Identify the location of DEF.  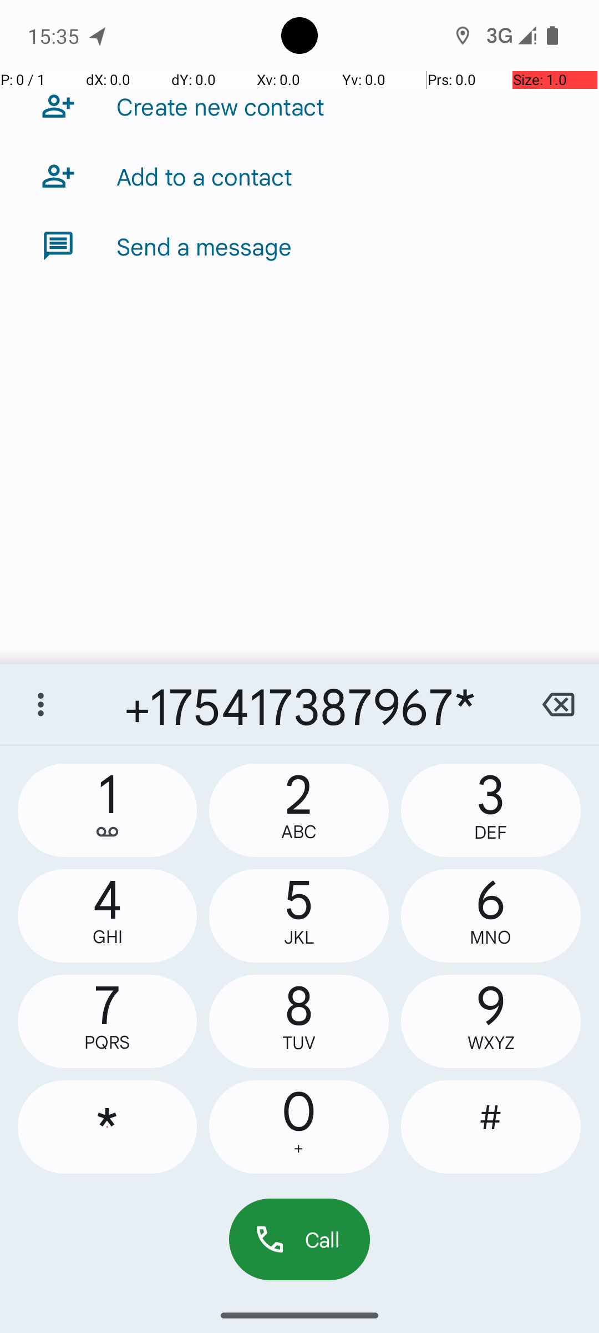
(491, 832).